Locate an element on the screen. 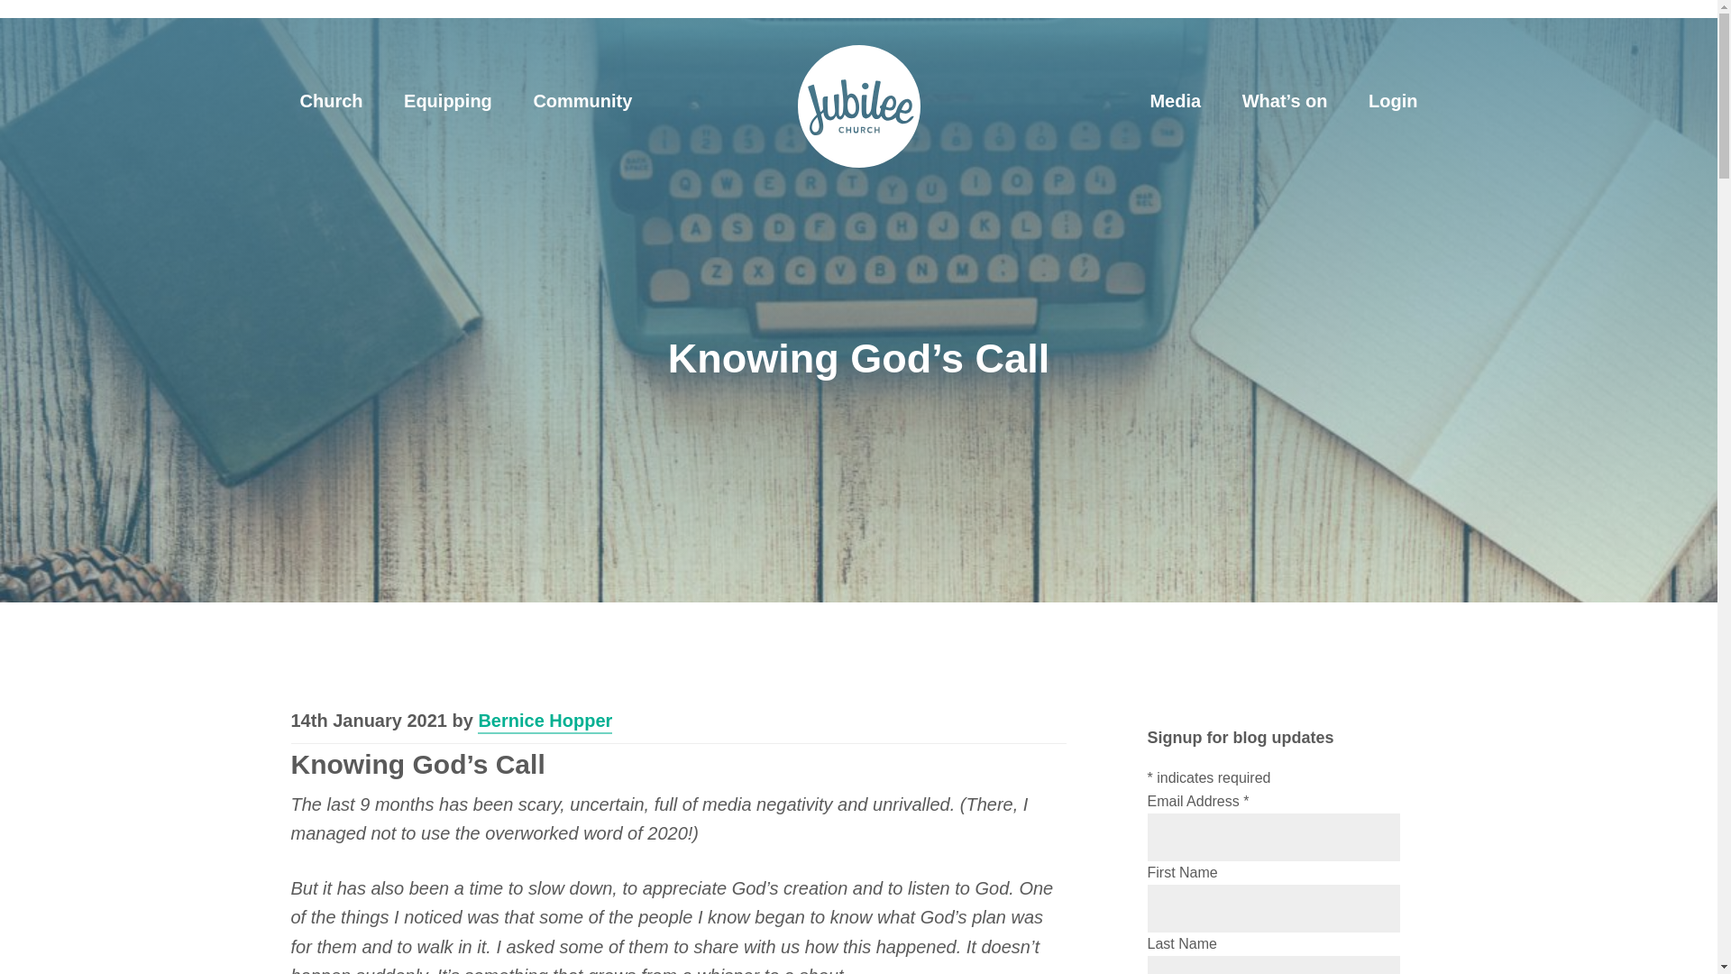  Equipping is located at coordinates (448, 101).